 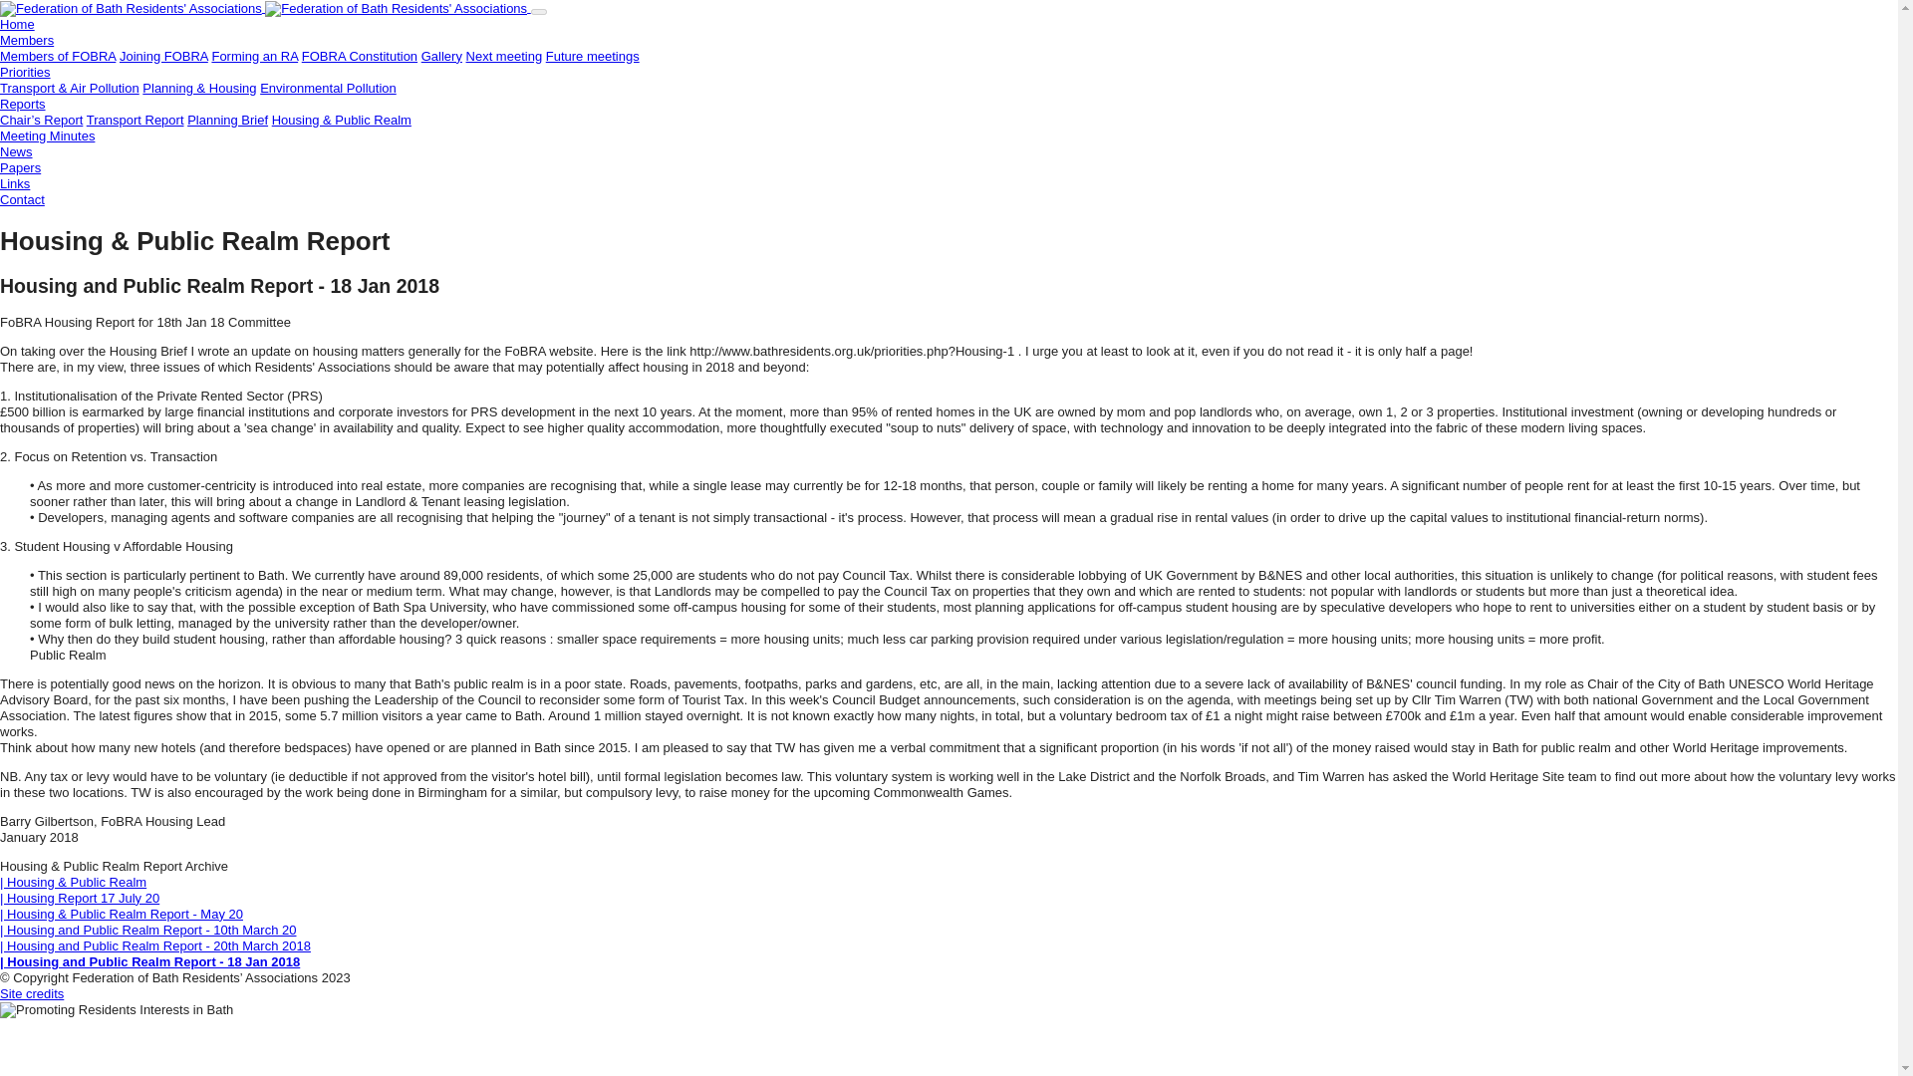 I want to click on News, so click(x=16, y=151).